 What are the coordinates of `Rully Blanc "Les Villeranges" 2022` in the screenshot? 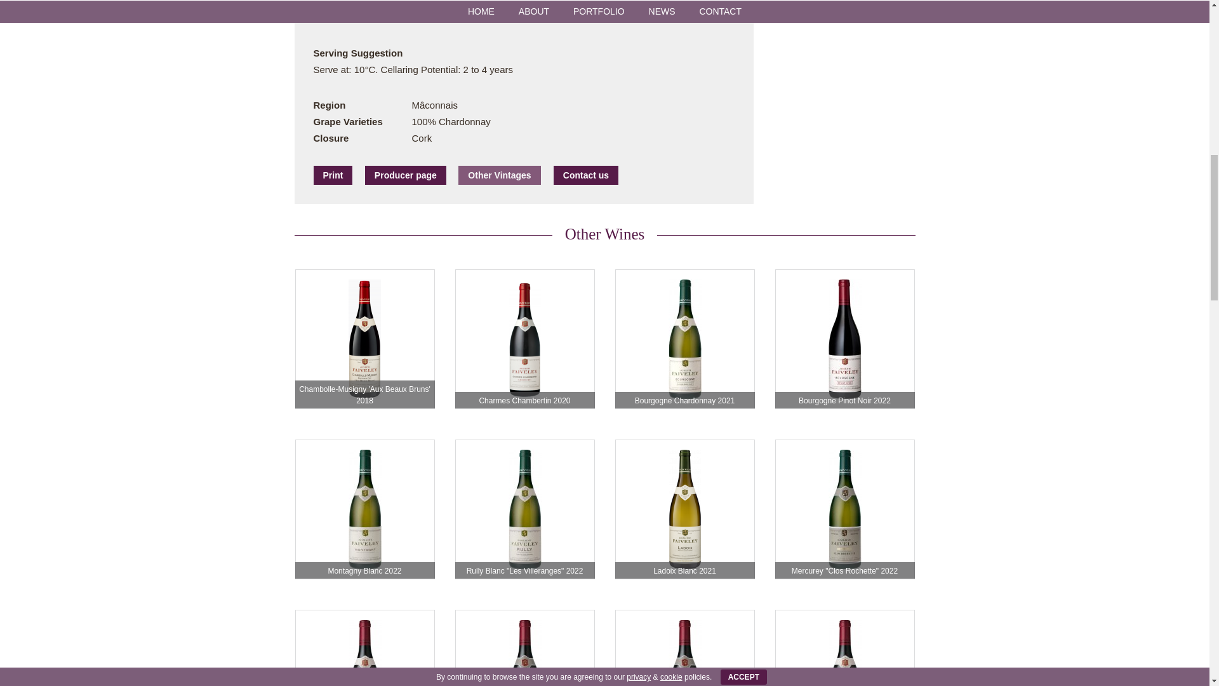 It's located at (524, 509).